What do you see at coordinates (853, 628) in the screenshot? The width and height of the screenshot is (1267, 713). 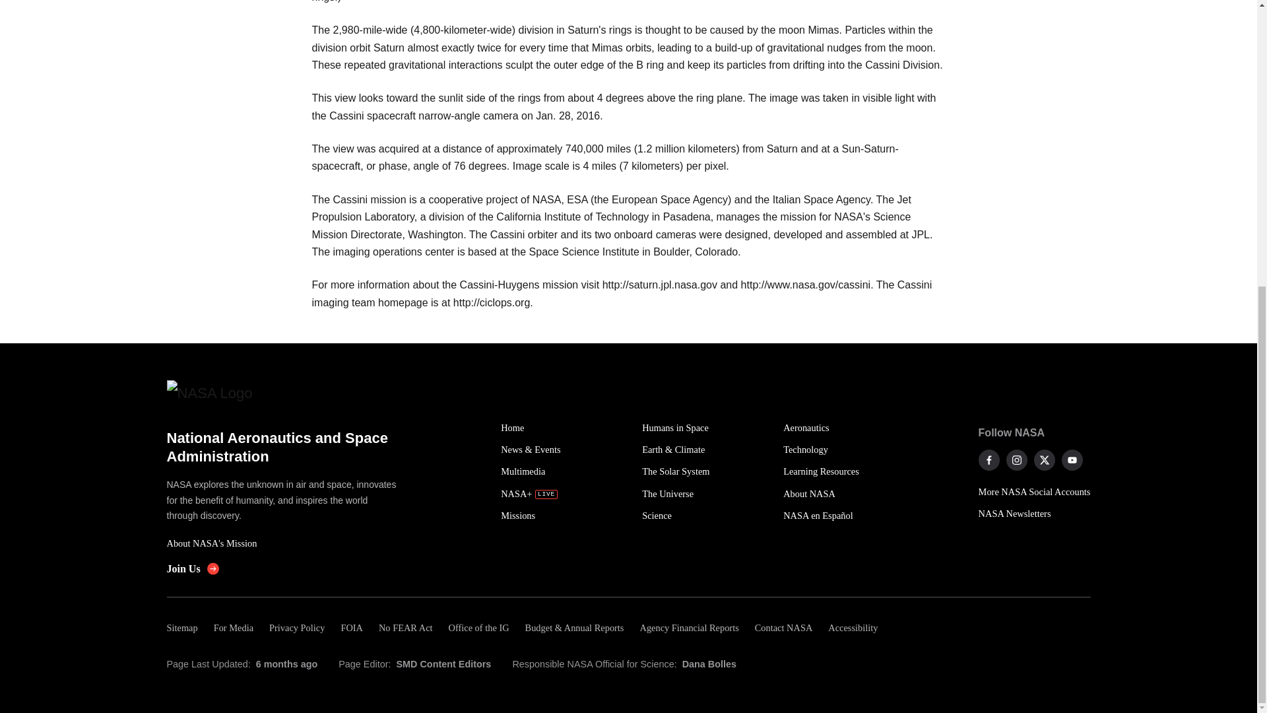 I see `Accessibility` at bounding box center [853, 628].